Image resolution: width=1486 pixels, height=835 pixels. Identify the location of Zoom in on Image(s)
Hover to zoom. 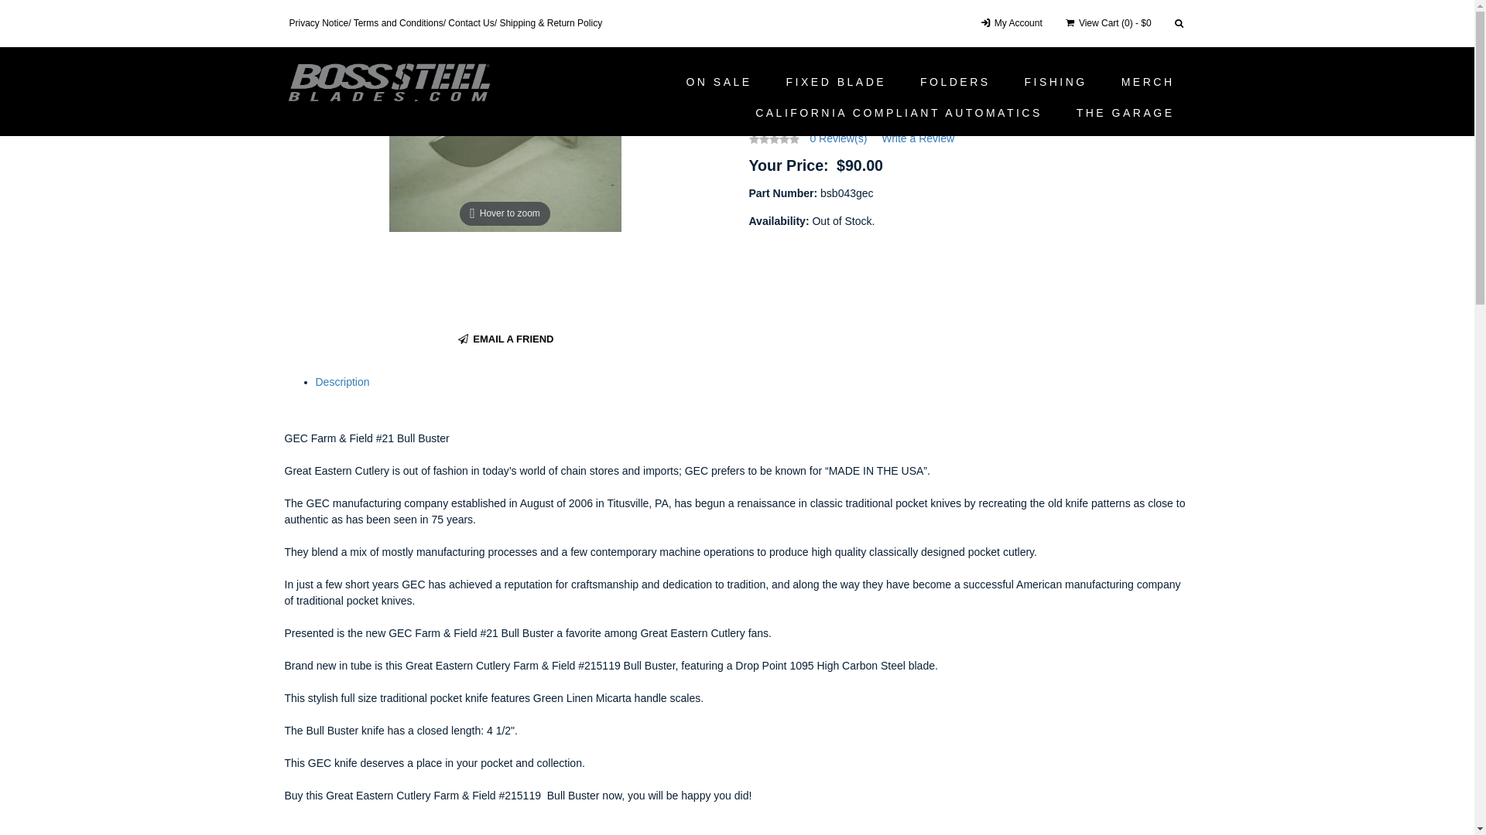
(505, 144).